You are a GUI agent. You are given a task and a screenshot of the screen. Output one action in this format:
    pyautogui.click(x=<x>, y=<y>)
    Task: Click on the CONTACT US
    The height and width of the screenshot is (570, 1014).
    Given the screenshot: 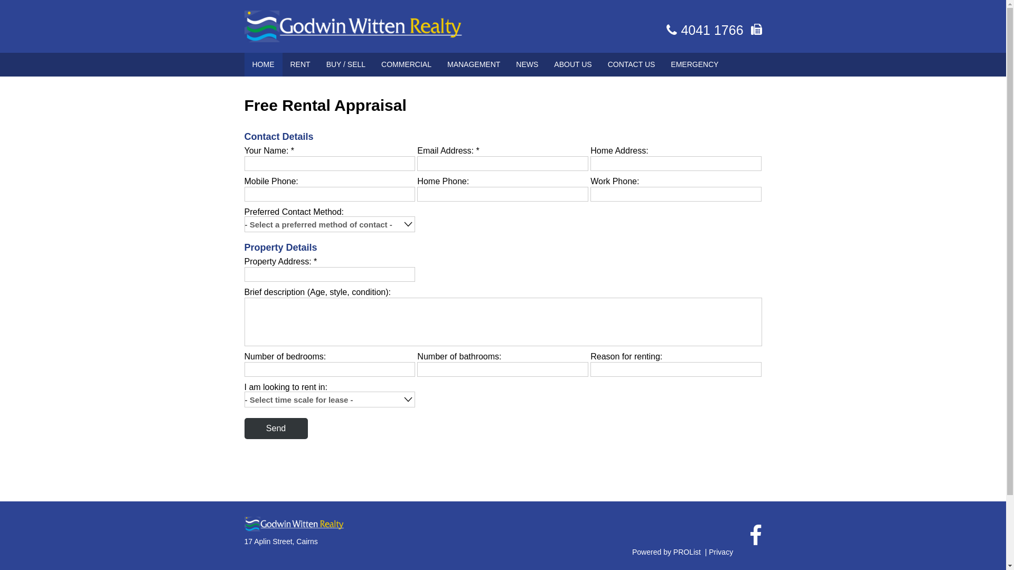 What is the action you would take?
    pyautogui.click(x=632, y=64)
    